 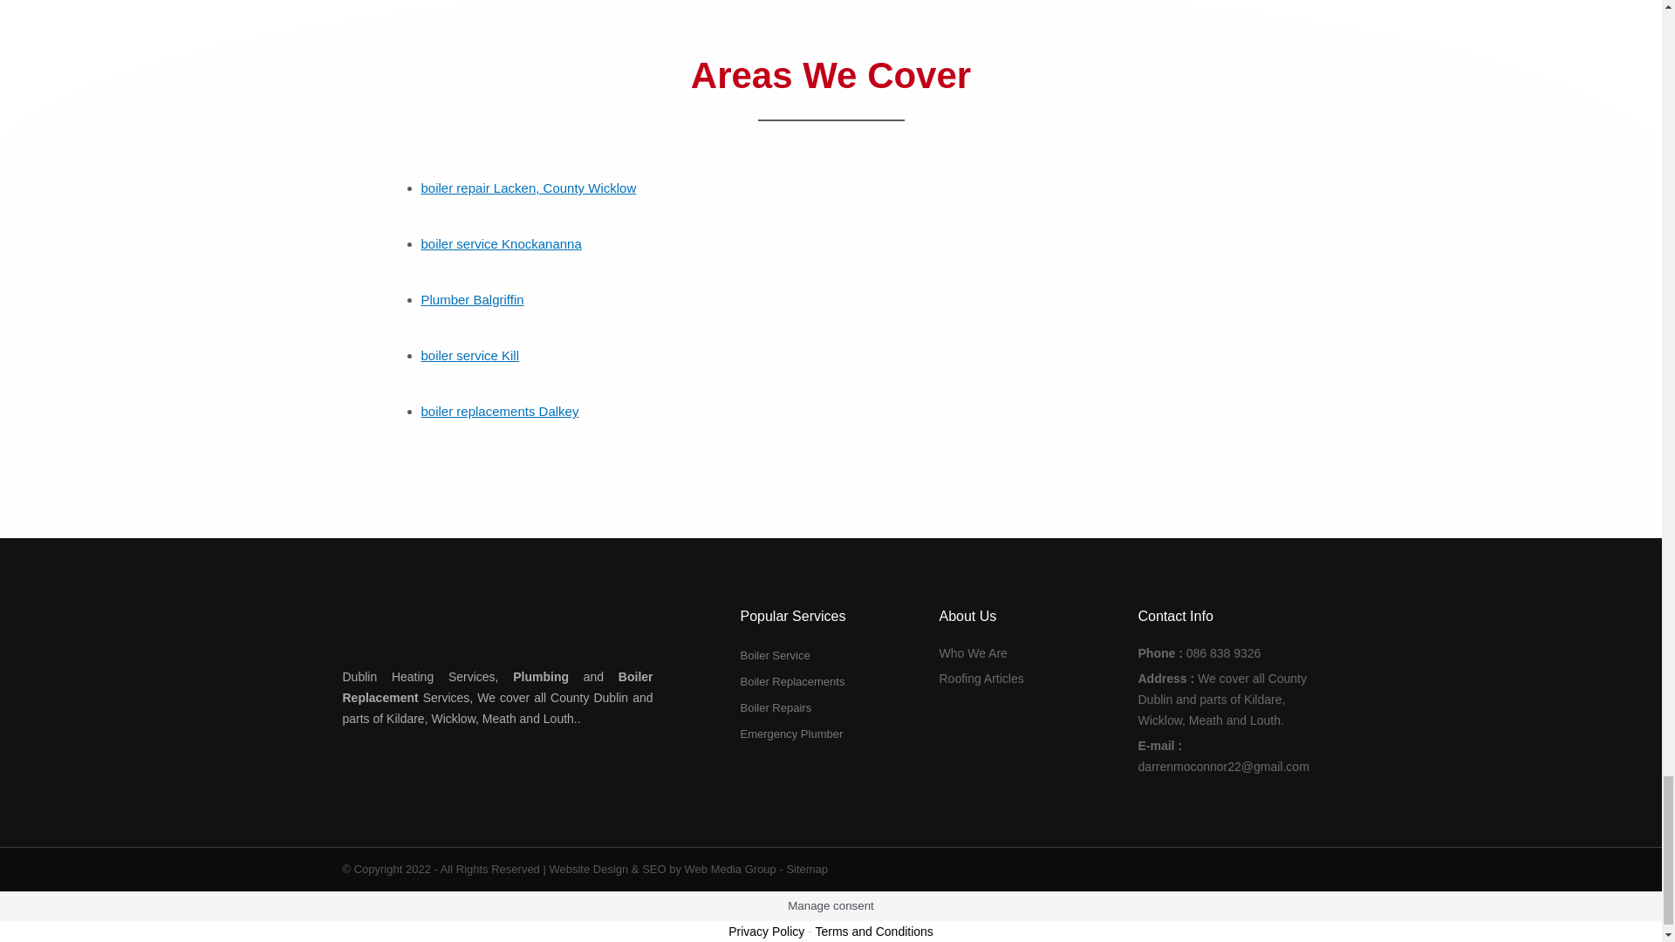 What do you see at coordinates (499, 411) in the screenshot?
I see `boiler replacements Dalkey` at bounding box center [499, 411].